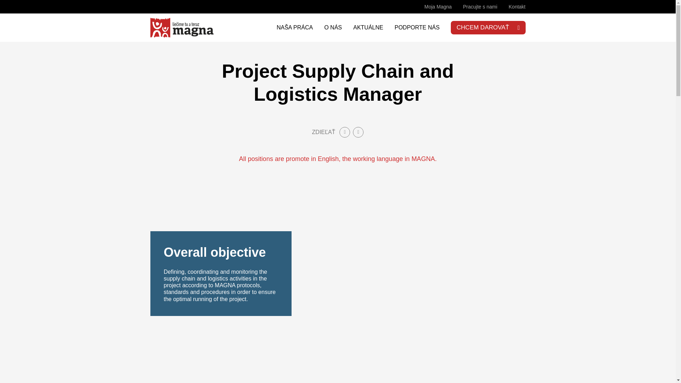 The image size is (681, 383). Describe the element at coordinates (517, 7) in the screenshot. I see `Kontakt` at that location.